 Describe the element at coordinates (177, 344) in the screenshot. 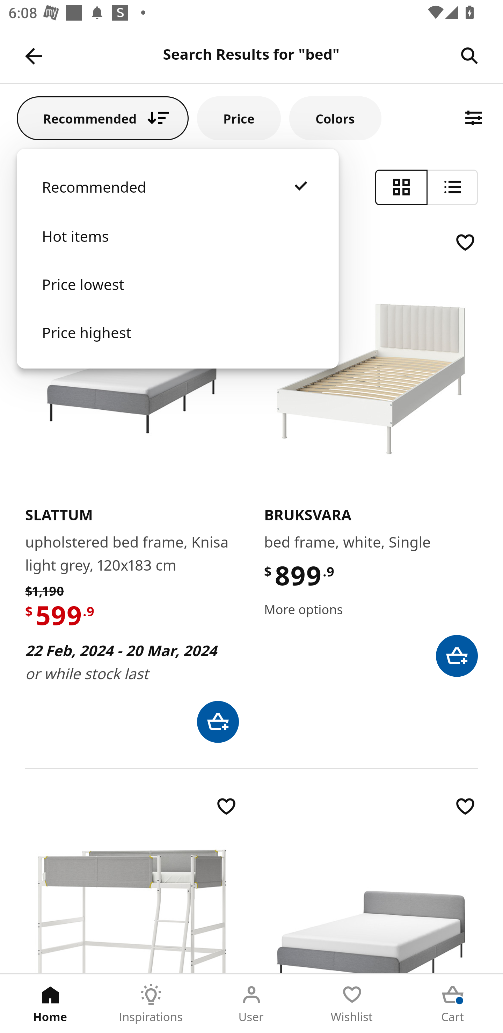

I see `Price highest` at that location.